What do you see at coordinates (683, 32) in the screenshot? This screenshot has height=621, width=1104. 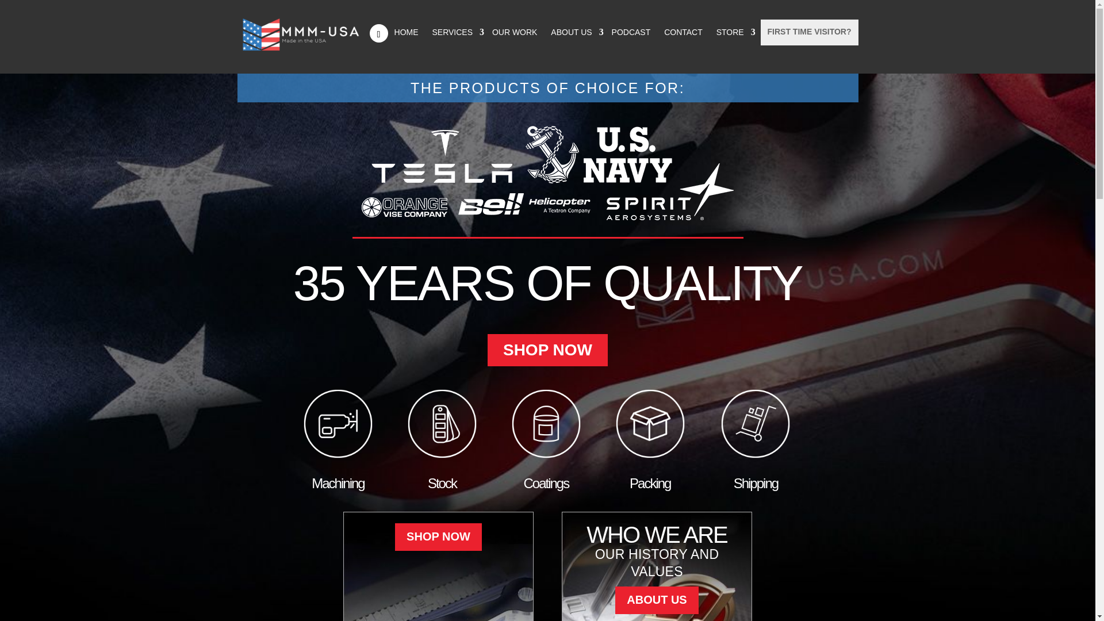 I see `CONTACT` at bounding box center [683, 32].